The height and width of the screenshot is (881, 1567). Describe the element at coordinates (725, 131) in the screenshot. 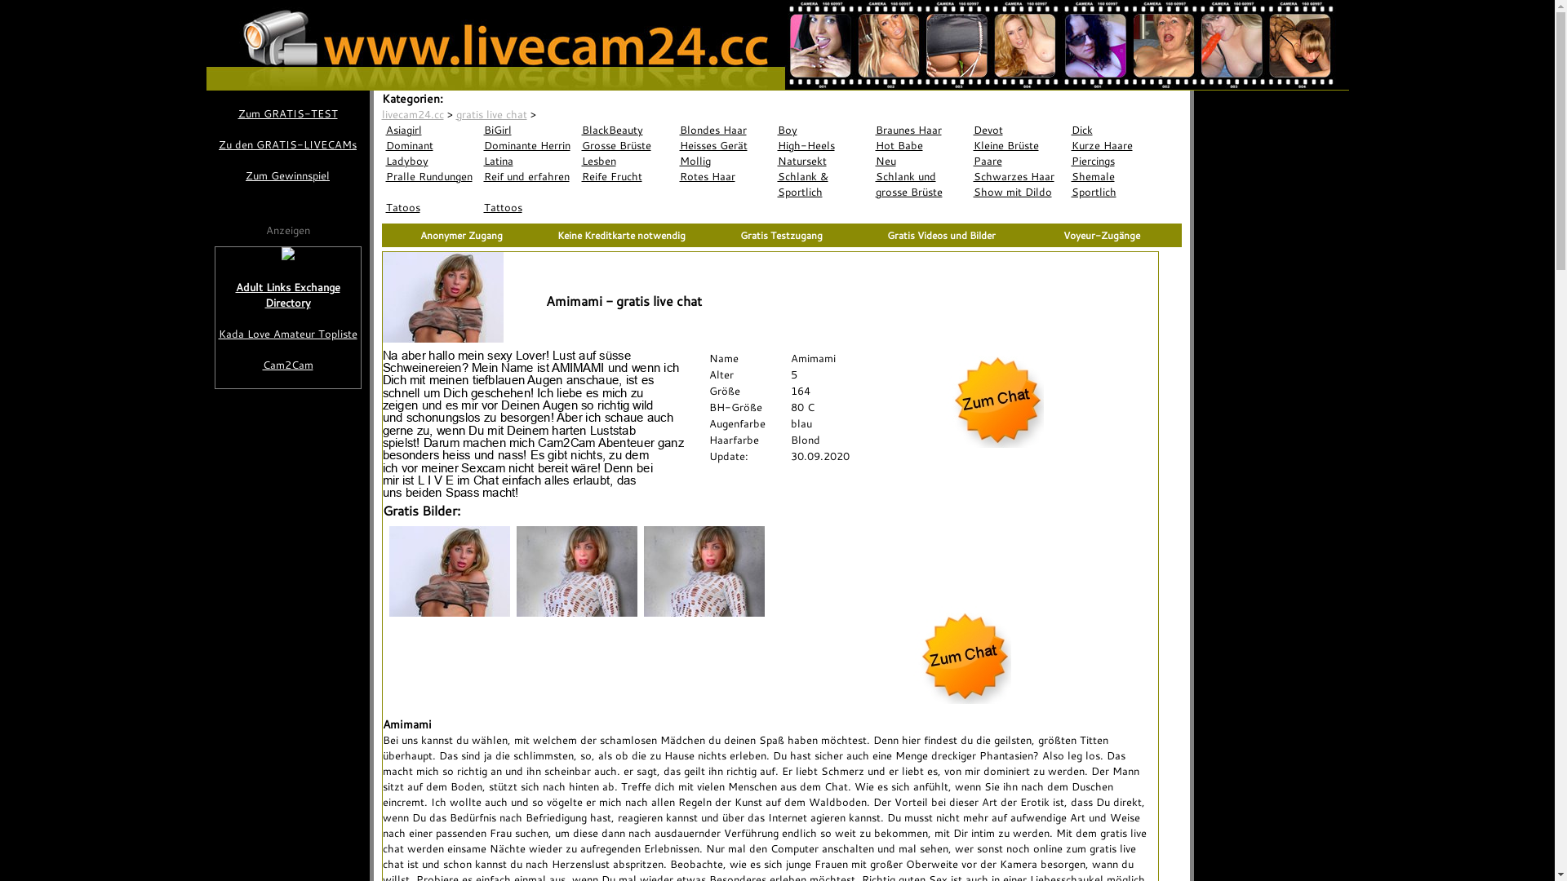

I see `Blondes Haar` at that location.